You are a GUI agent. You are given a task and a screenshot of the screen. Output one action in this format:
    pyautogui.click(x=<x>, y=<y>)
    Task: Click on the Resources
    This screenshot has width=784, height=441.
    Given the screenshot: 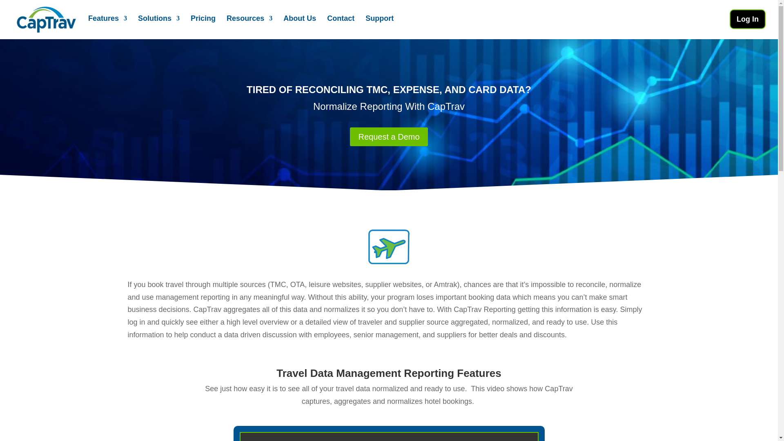 What is the action you would take?
    pyautogui.click(x=249, y=26)
    